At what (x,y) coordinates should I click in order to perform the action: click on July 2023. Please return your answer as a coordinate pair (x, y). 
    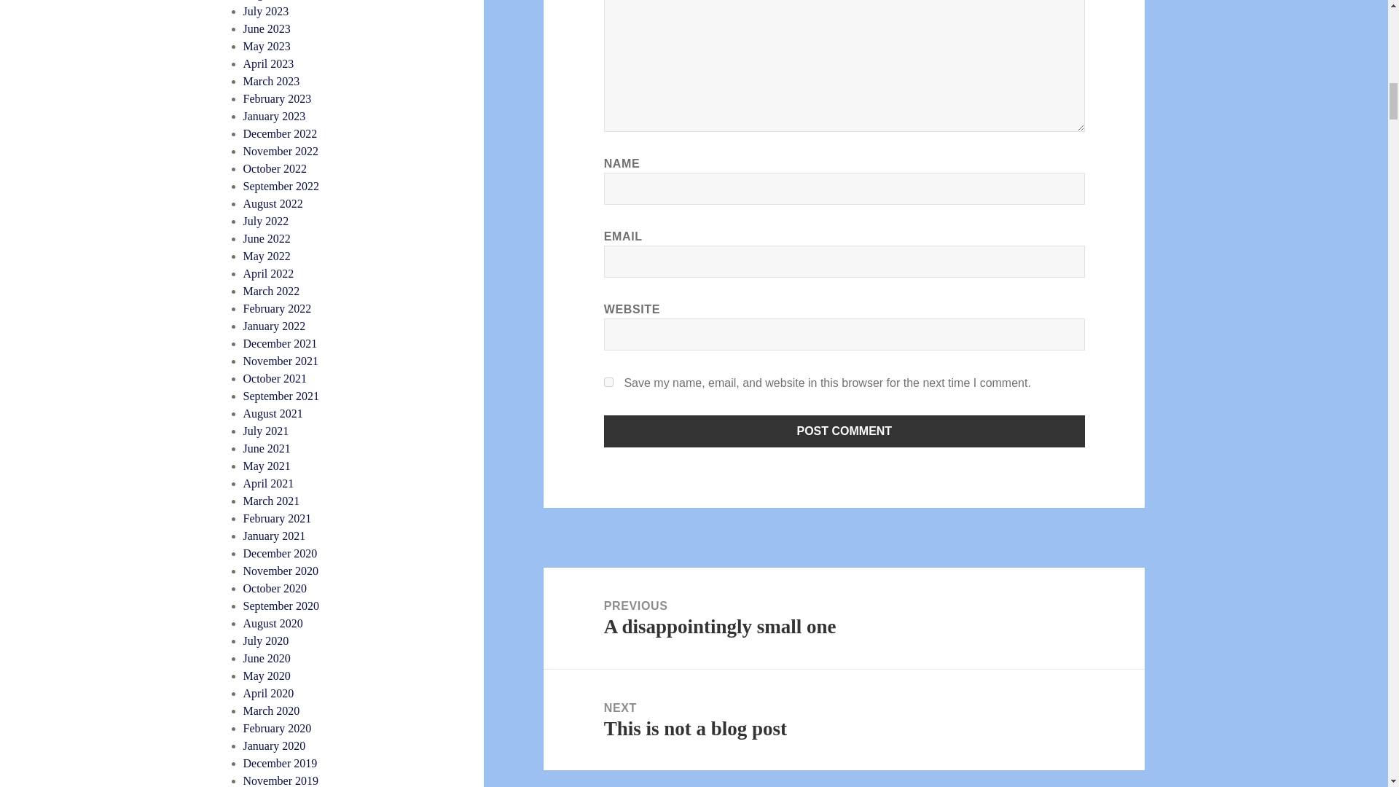
    Looking at the image, I should click on (267, 10).